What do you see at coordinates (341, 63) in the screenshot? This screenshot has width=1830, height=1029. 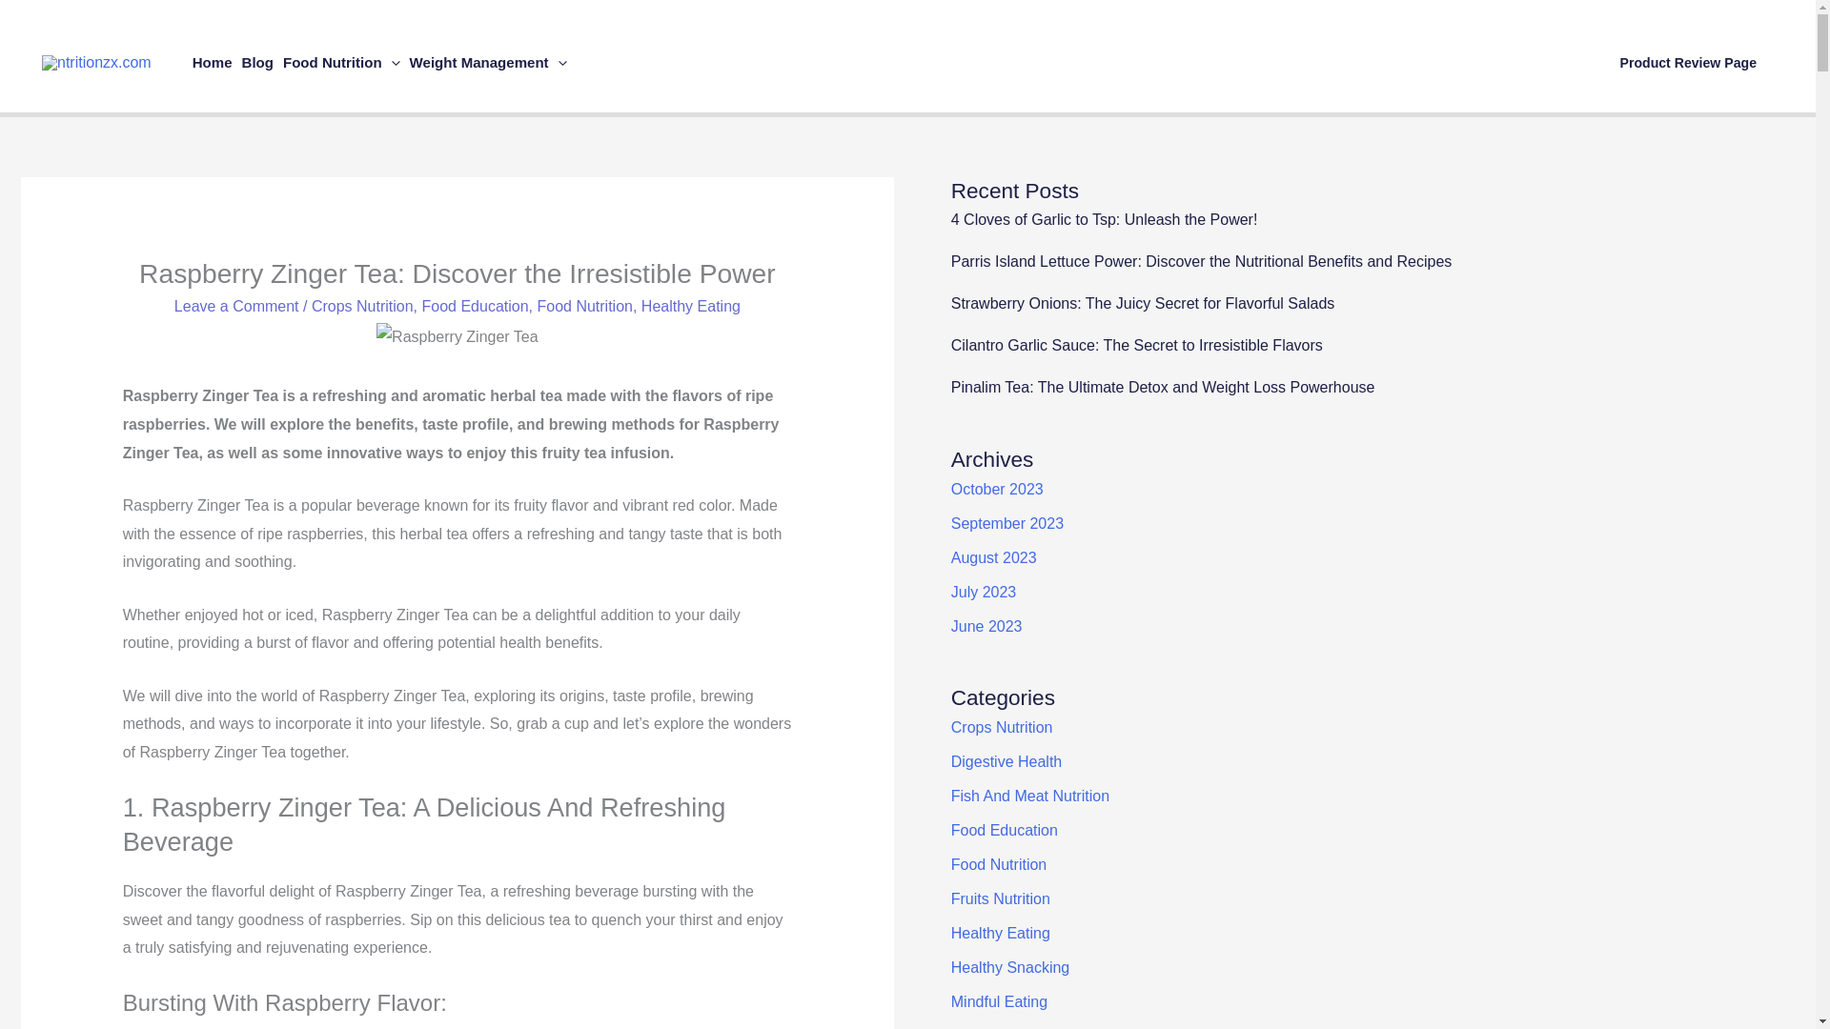 I see `Food Nutrition` at bounding box center [341, 63].